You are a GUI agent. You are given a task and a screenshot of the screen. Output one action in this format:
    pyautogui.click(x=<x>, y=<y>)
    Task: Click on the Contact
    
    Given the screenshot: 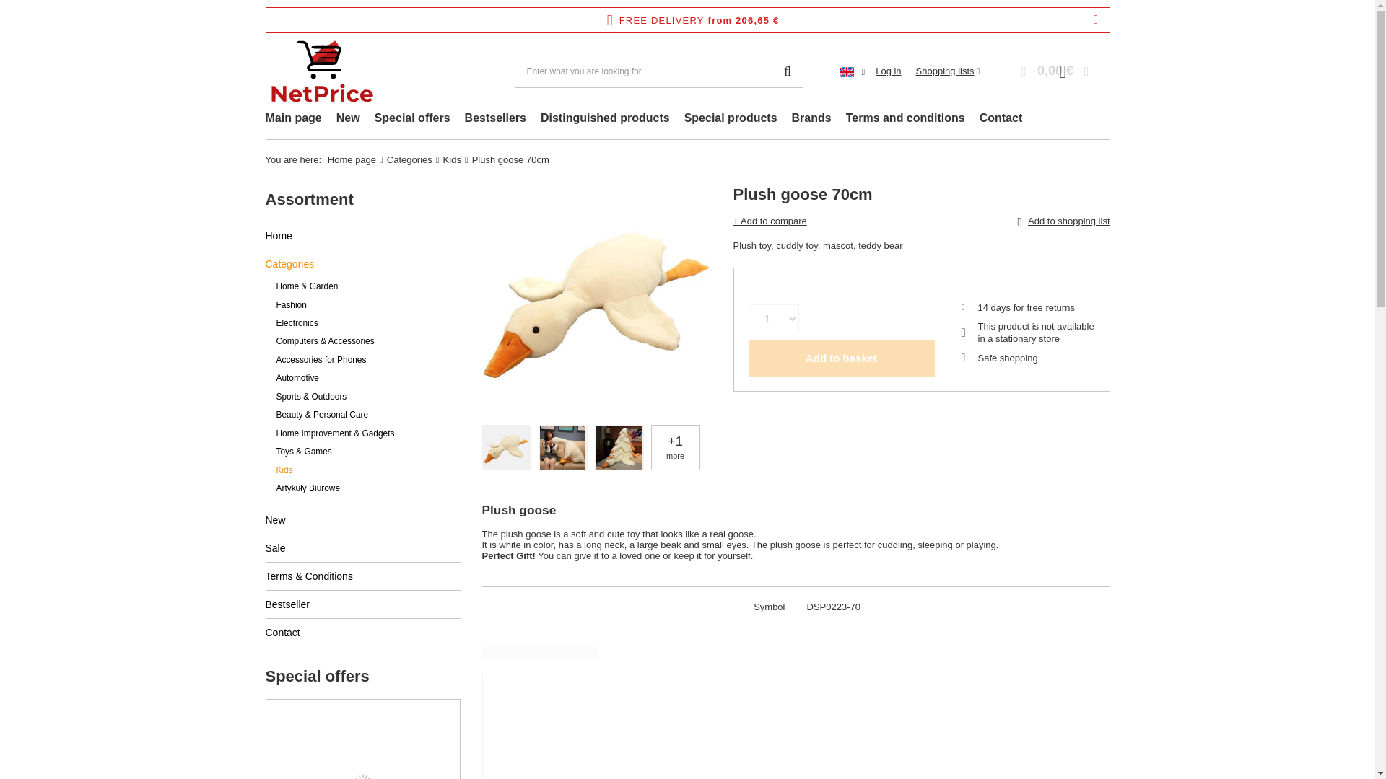 What is the action you would take?
    pyautogui.click(x=1001, y=120)
    